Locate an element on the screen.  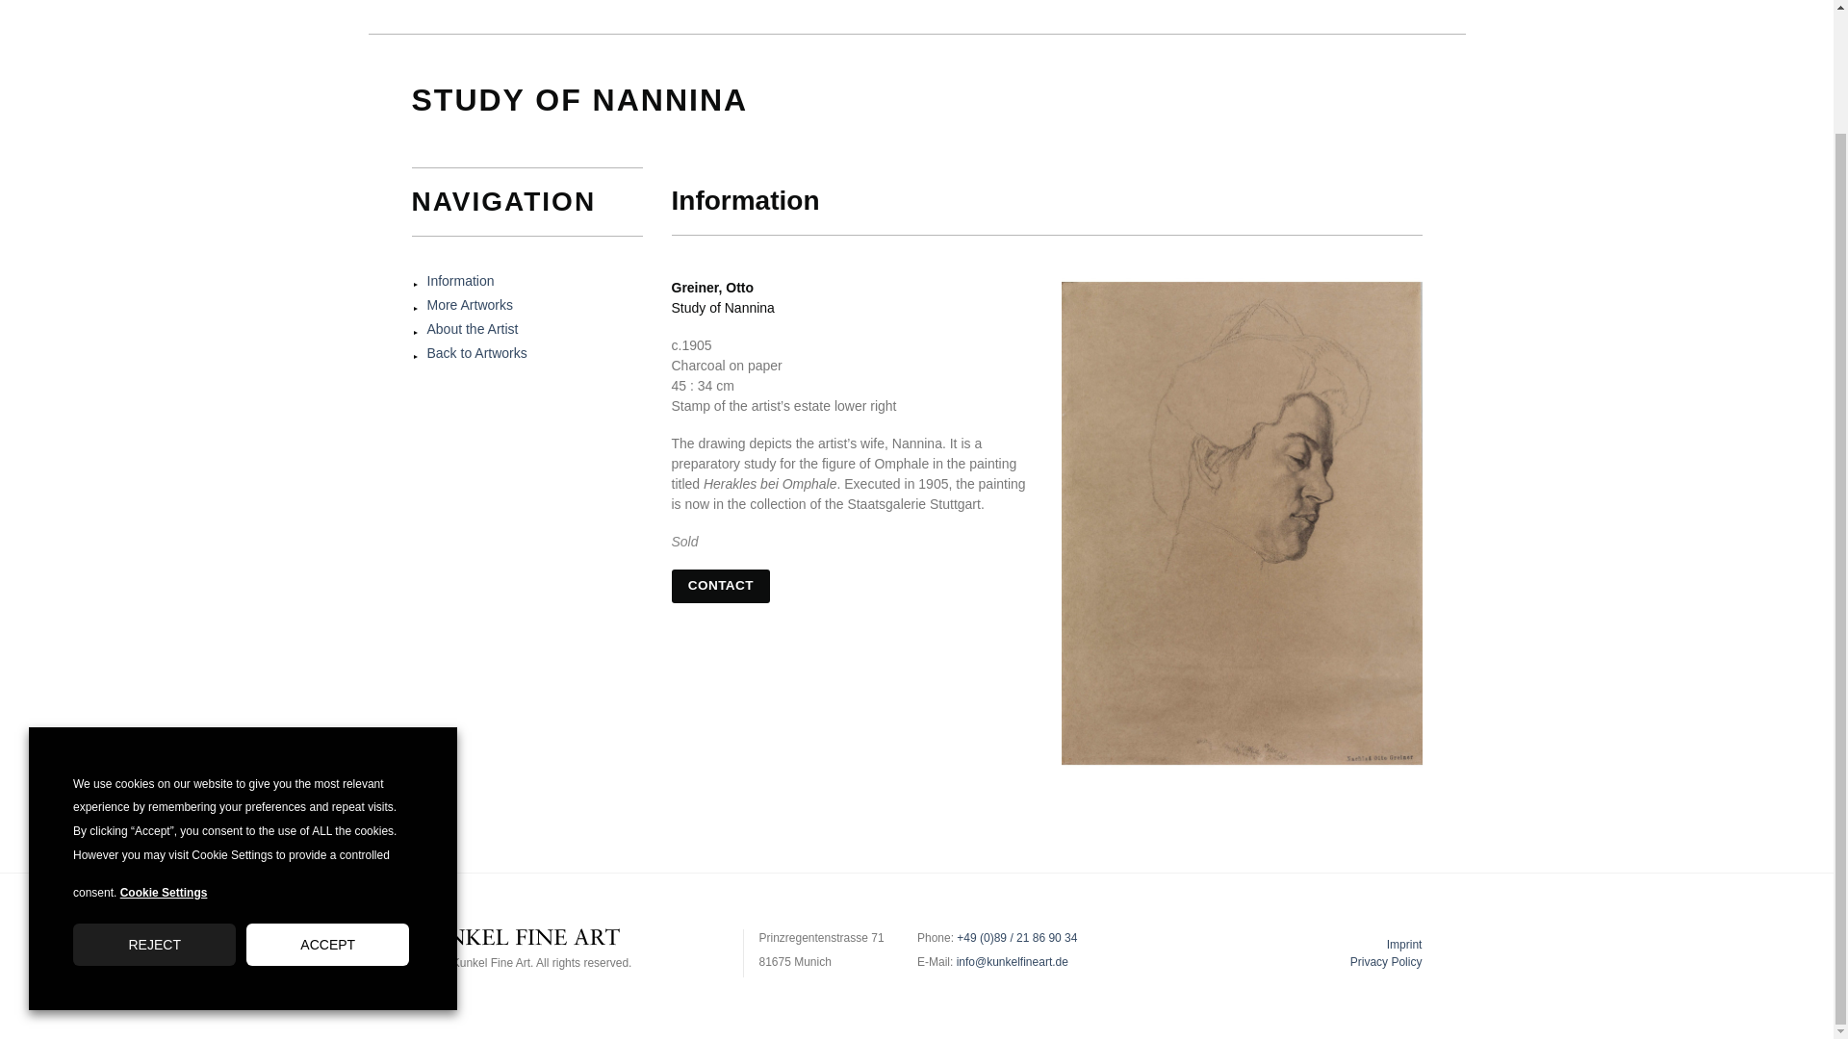
Privacy Policy is located at coordinates (1386, 961).